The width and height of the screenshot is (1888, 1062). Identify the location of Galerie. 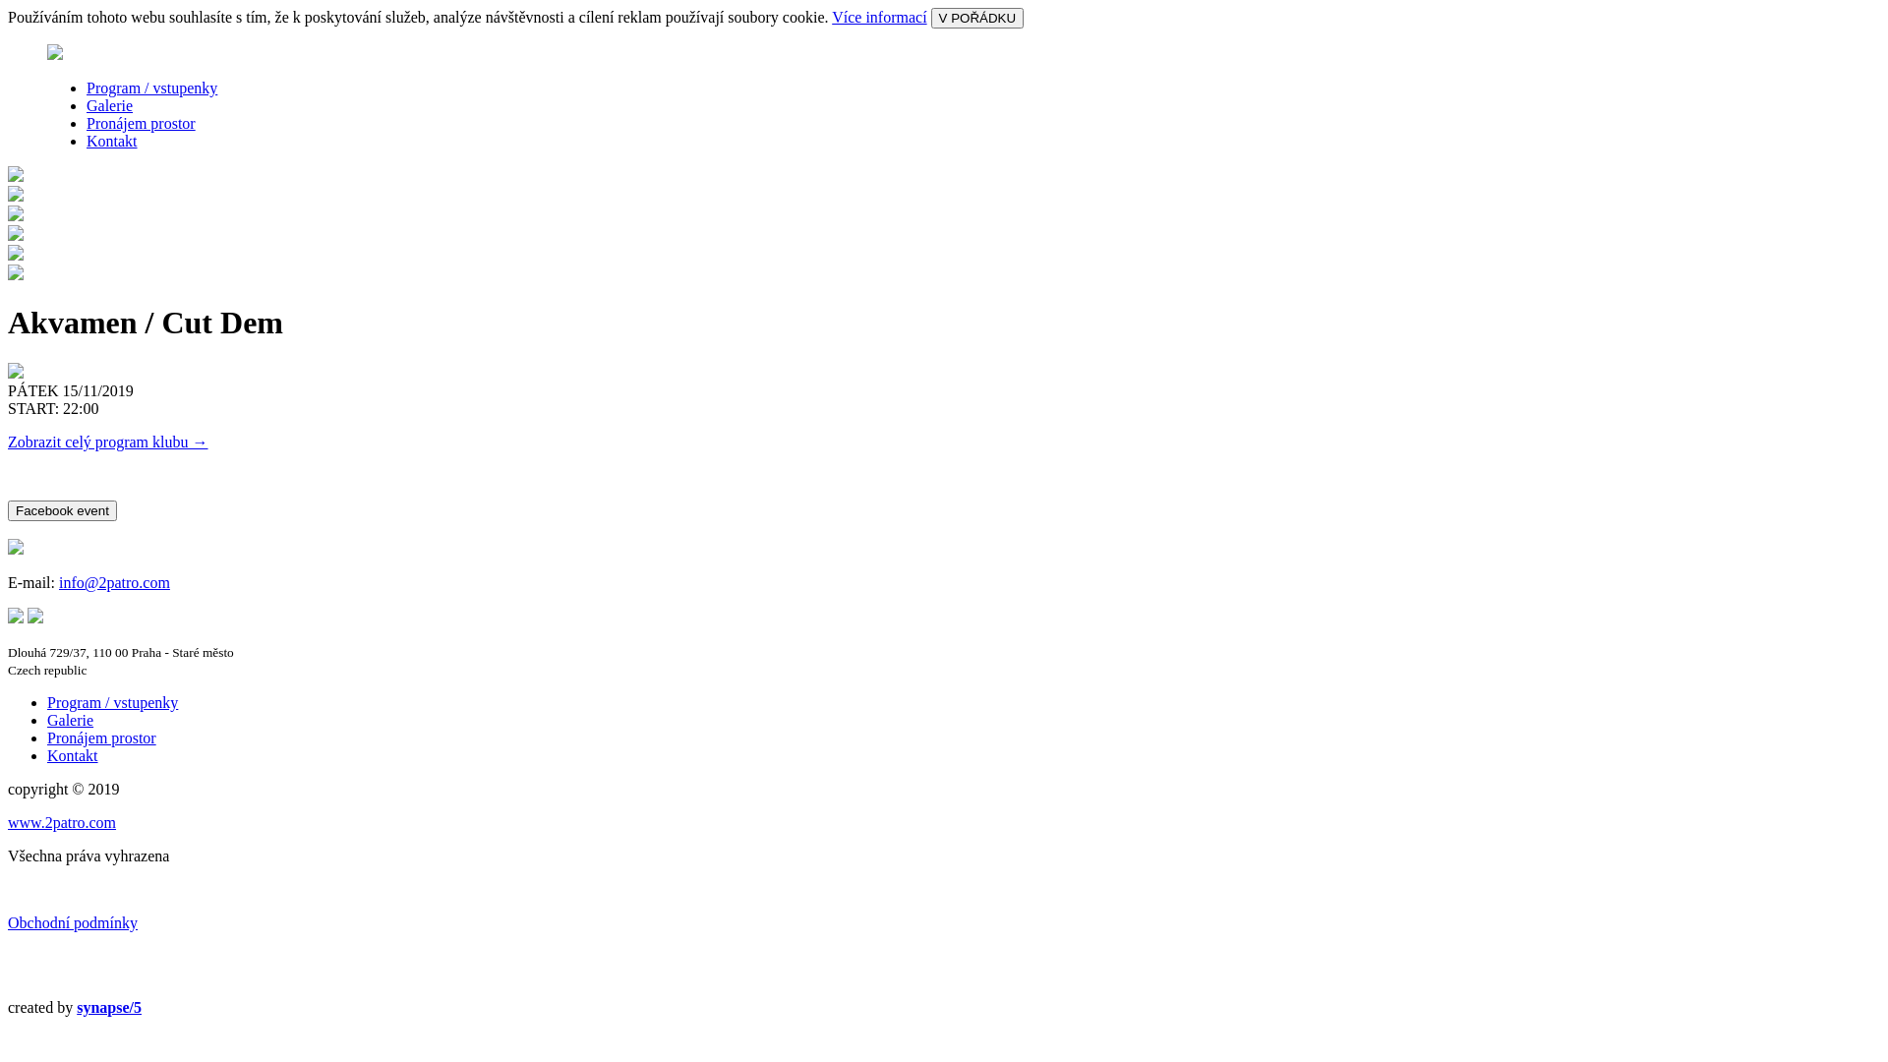
(110, 106).